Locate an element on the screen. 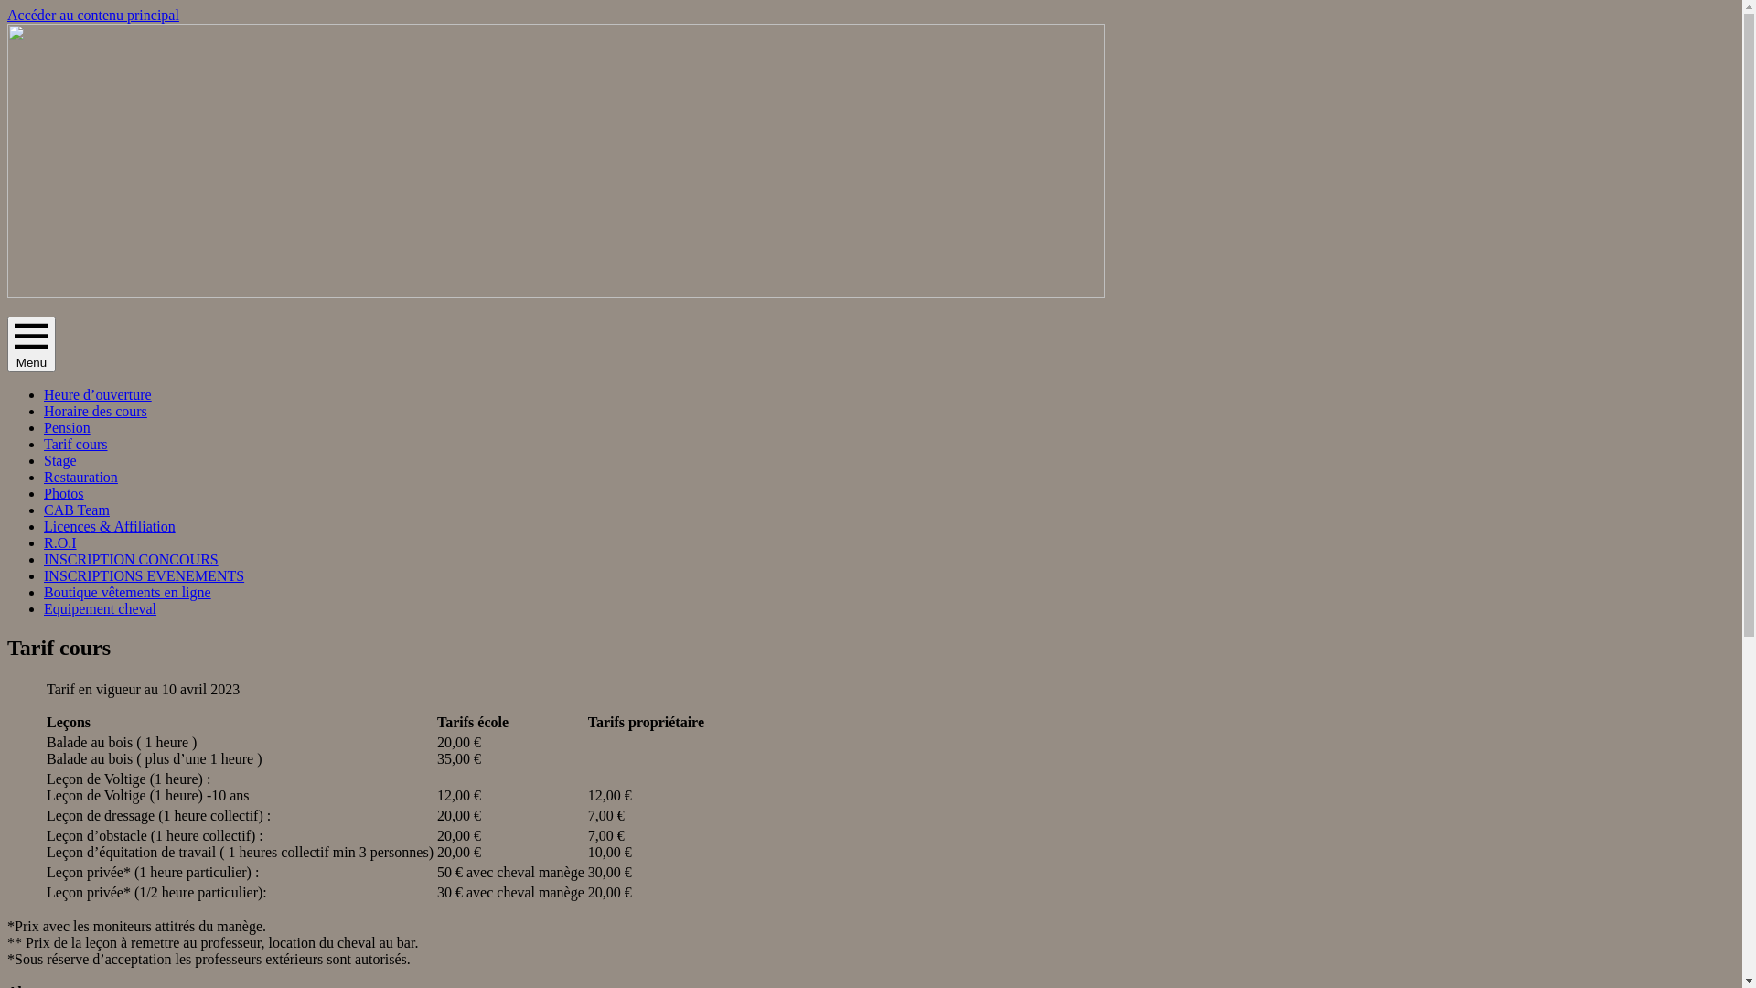 This screenshot has width=1756, height=988. Photos is located at coordinates (64, 494).